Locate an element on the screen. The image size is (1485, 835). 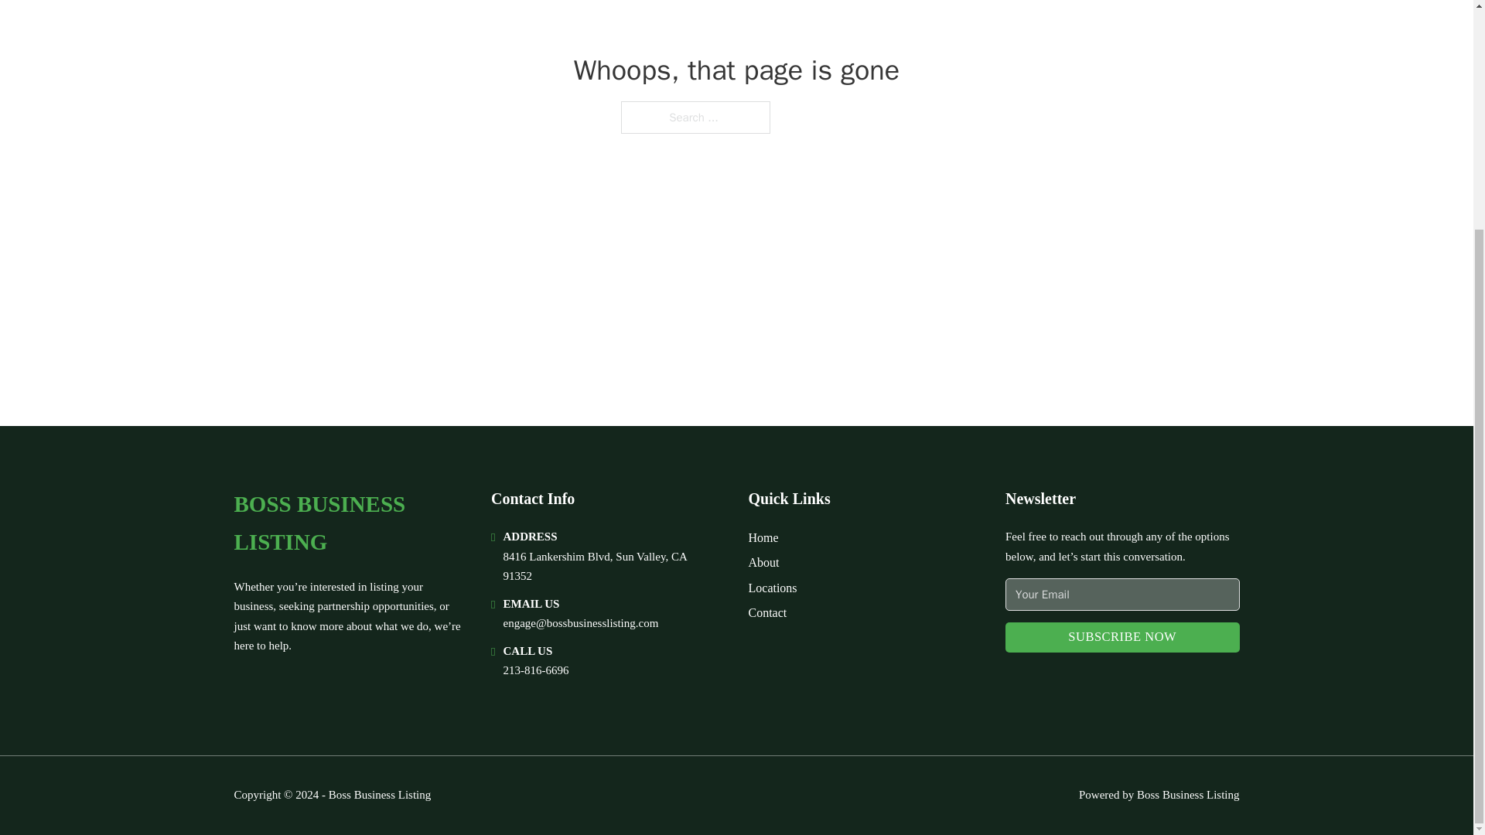
SUBSCRIBE NOW is located at coordinates (1122, 637).